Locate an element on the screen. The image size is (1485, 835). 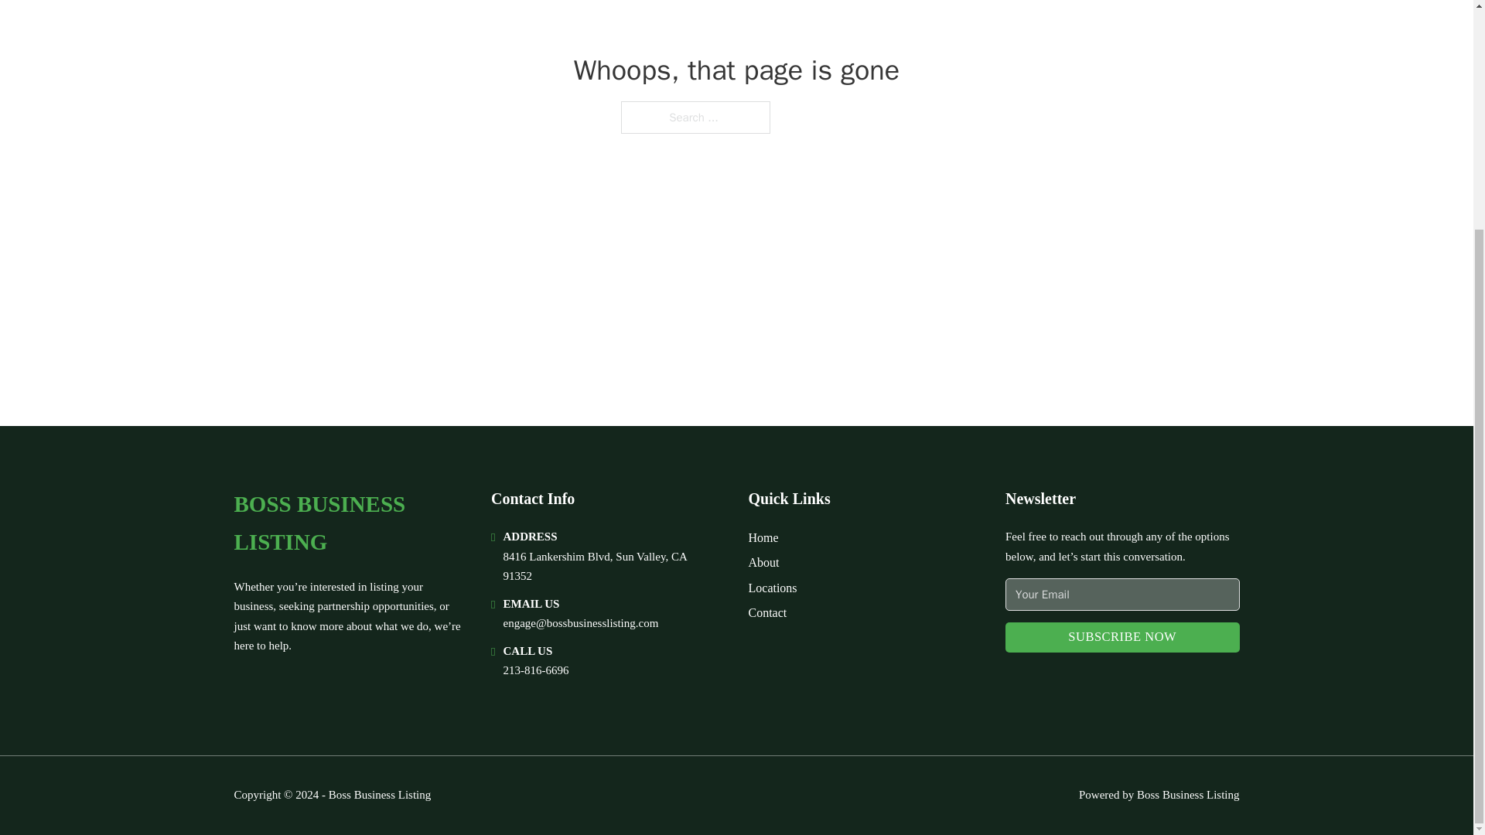
SUBSCRIBE NOW is located at coordinates (1122, 637).